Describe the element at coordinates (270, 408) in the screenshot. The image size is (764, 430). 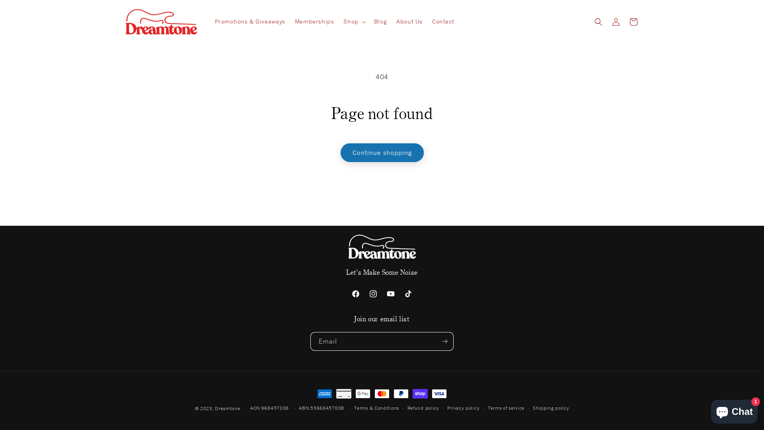
I see `ACN:668457038` at that location.